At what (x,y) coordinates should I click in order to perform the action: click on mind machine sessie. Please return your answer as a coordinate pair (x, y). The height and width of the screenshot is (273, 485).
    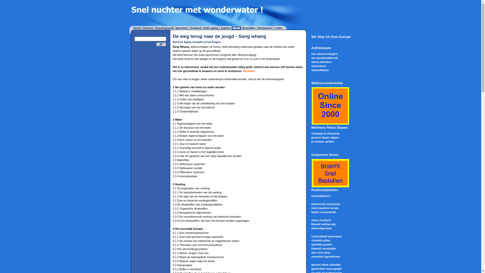
    Looking at the image, I should click on (325, 208).